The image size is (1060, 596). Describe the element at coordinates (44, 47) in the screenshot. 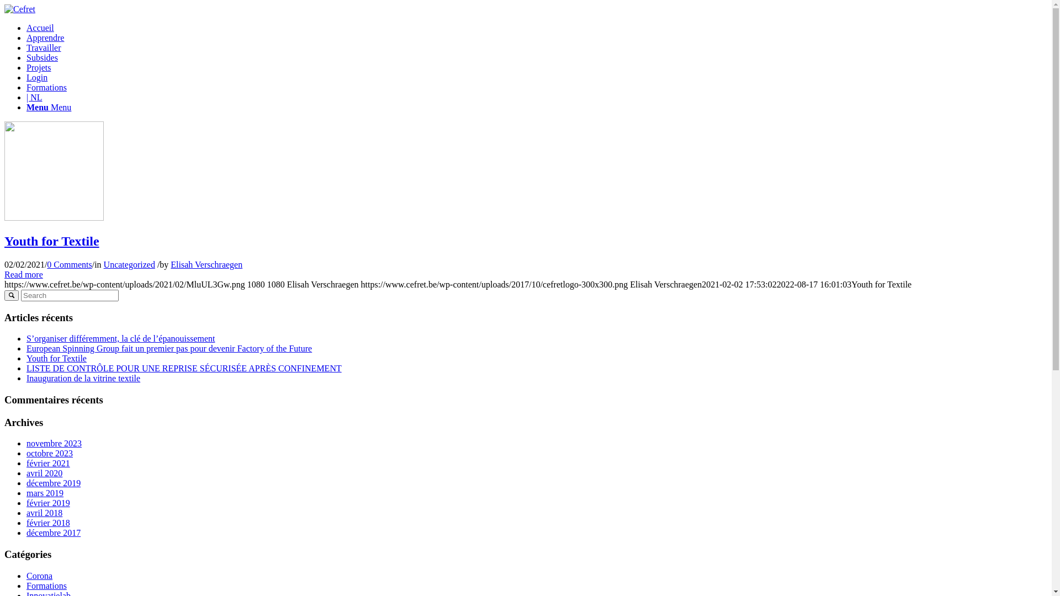

I see `Travailler` at that location.